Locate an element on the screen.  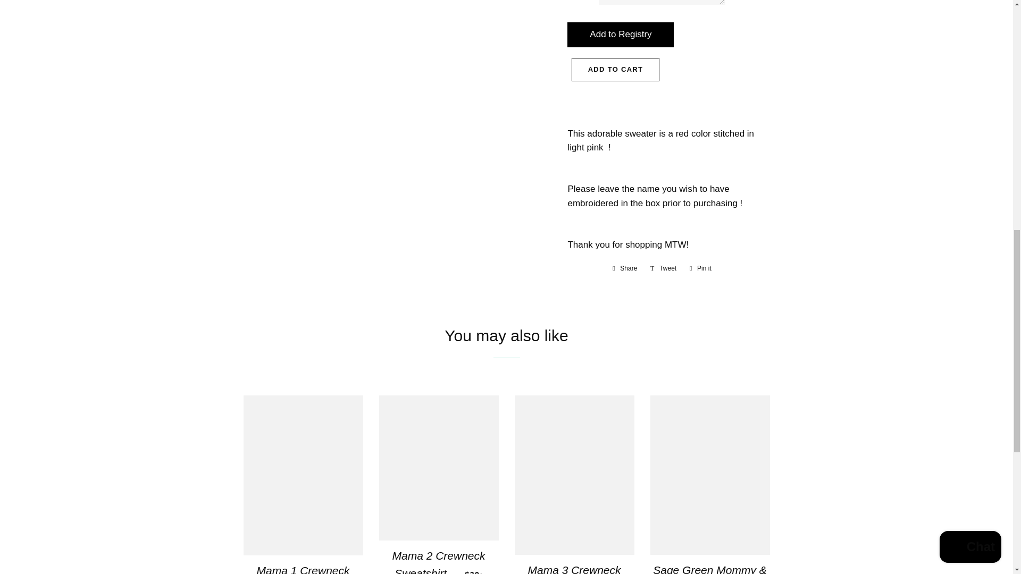
Pin on Pinterest is located at coordinates (700, 268).